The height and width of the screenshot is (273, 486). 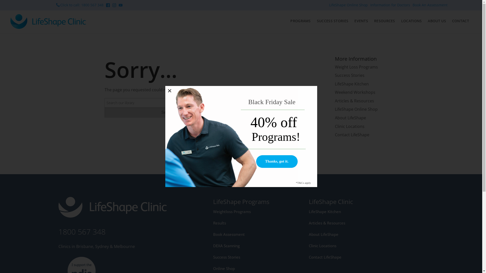 What do you see at coordinates (385, 21) in the screenshot?
I see `RESOURCES` at bounding box center [385, 21].